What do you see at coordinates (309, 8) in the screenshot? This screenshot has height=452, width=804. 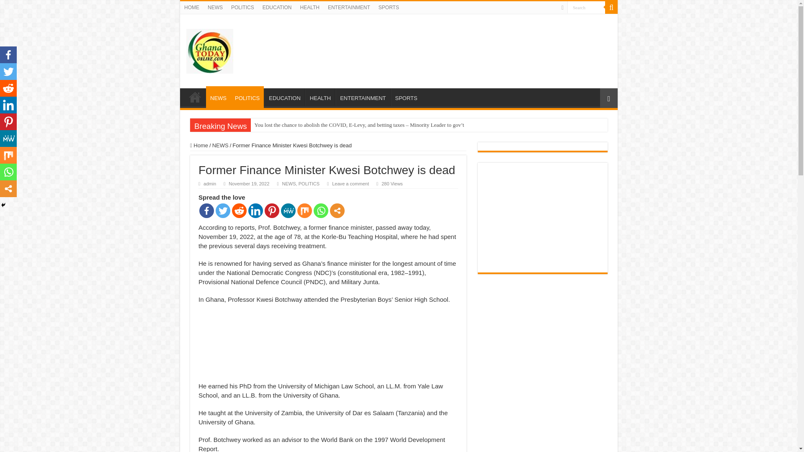 I see `HEALTH` at bounding box center [309, 8].